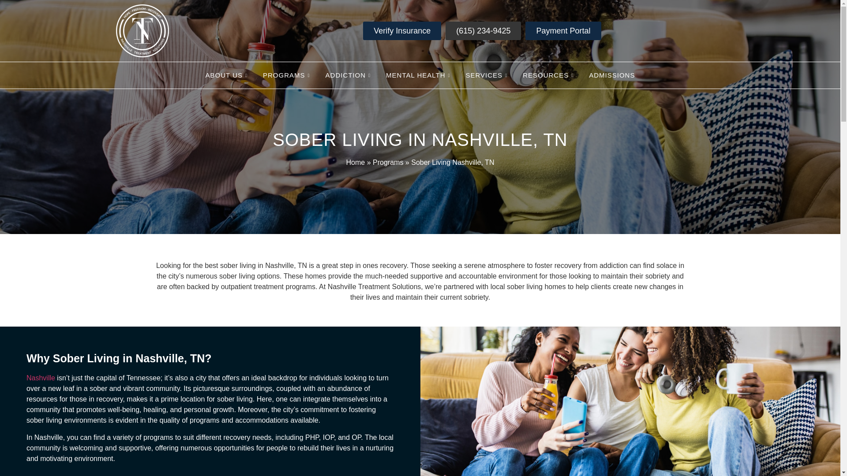 The width and height of the screenshot is (847, 476). What do you see at coordinates (288, 75) in the screenshot?
I see `PROGRAMS` at bounding box center [288, 75].